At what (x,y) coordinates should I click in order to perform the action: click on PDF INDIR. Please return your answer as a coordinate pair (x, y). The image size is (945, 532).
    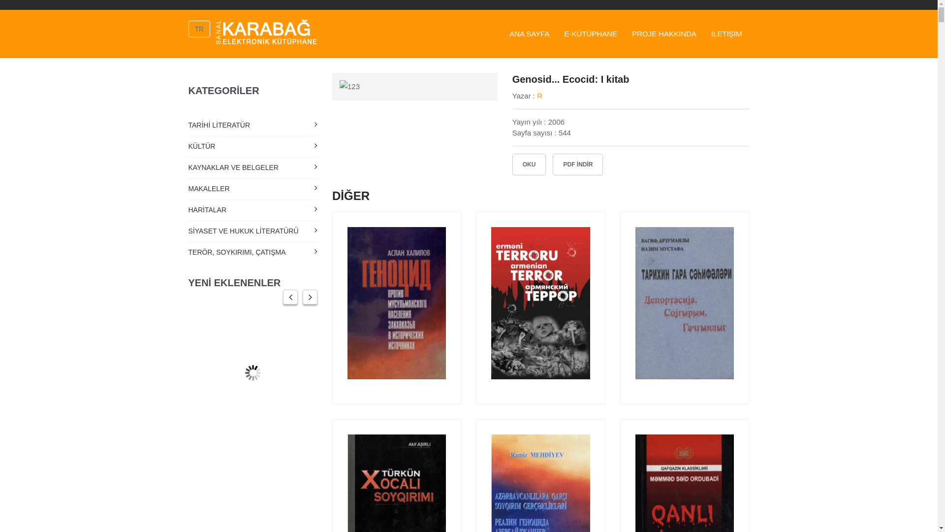
    Looking at the image, I should click on (578, 165).